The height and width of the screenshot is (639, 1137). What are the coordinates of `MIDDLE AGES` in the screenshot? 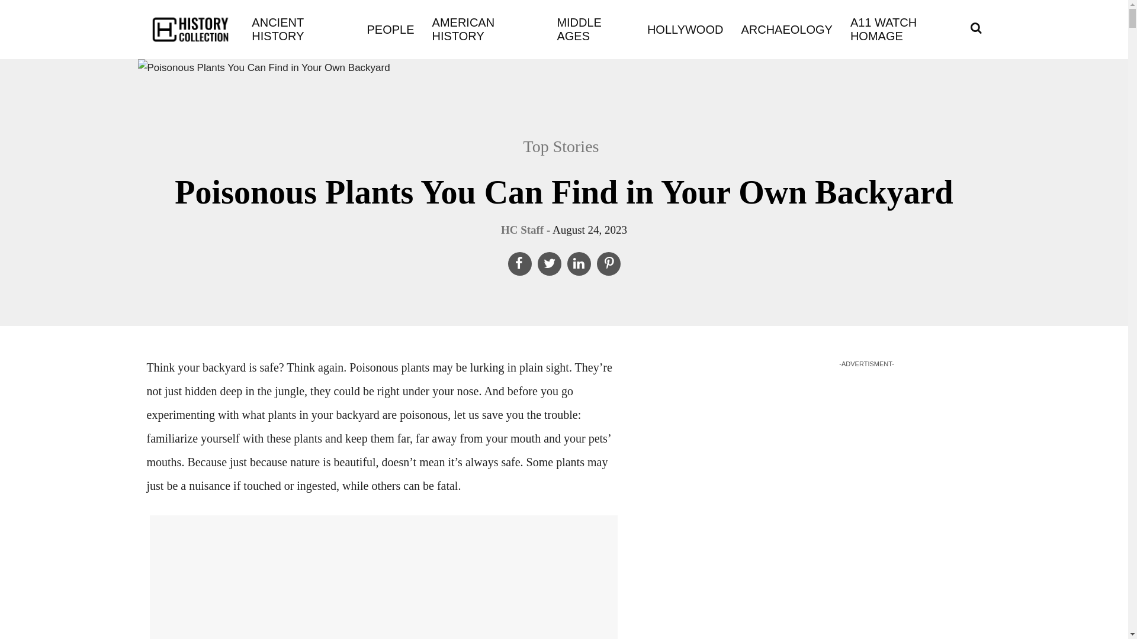 It's located at (592, 30).